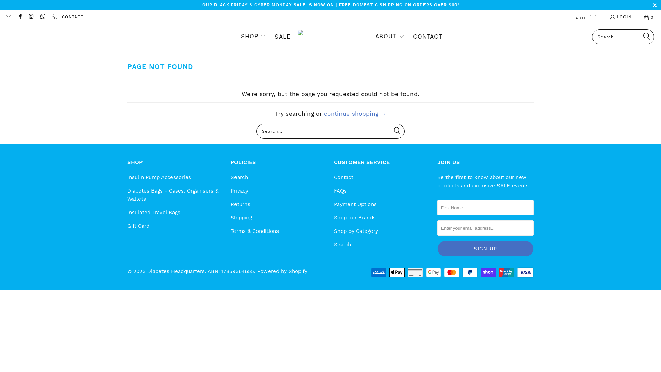 The height and width of the screenshot is (372, 661). What do you see at coordinates (356, 231) in the screenshot?
I see `Shop by Category` at bounding box center [356, 231].